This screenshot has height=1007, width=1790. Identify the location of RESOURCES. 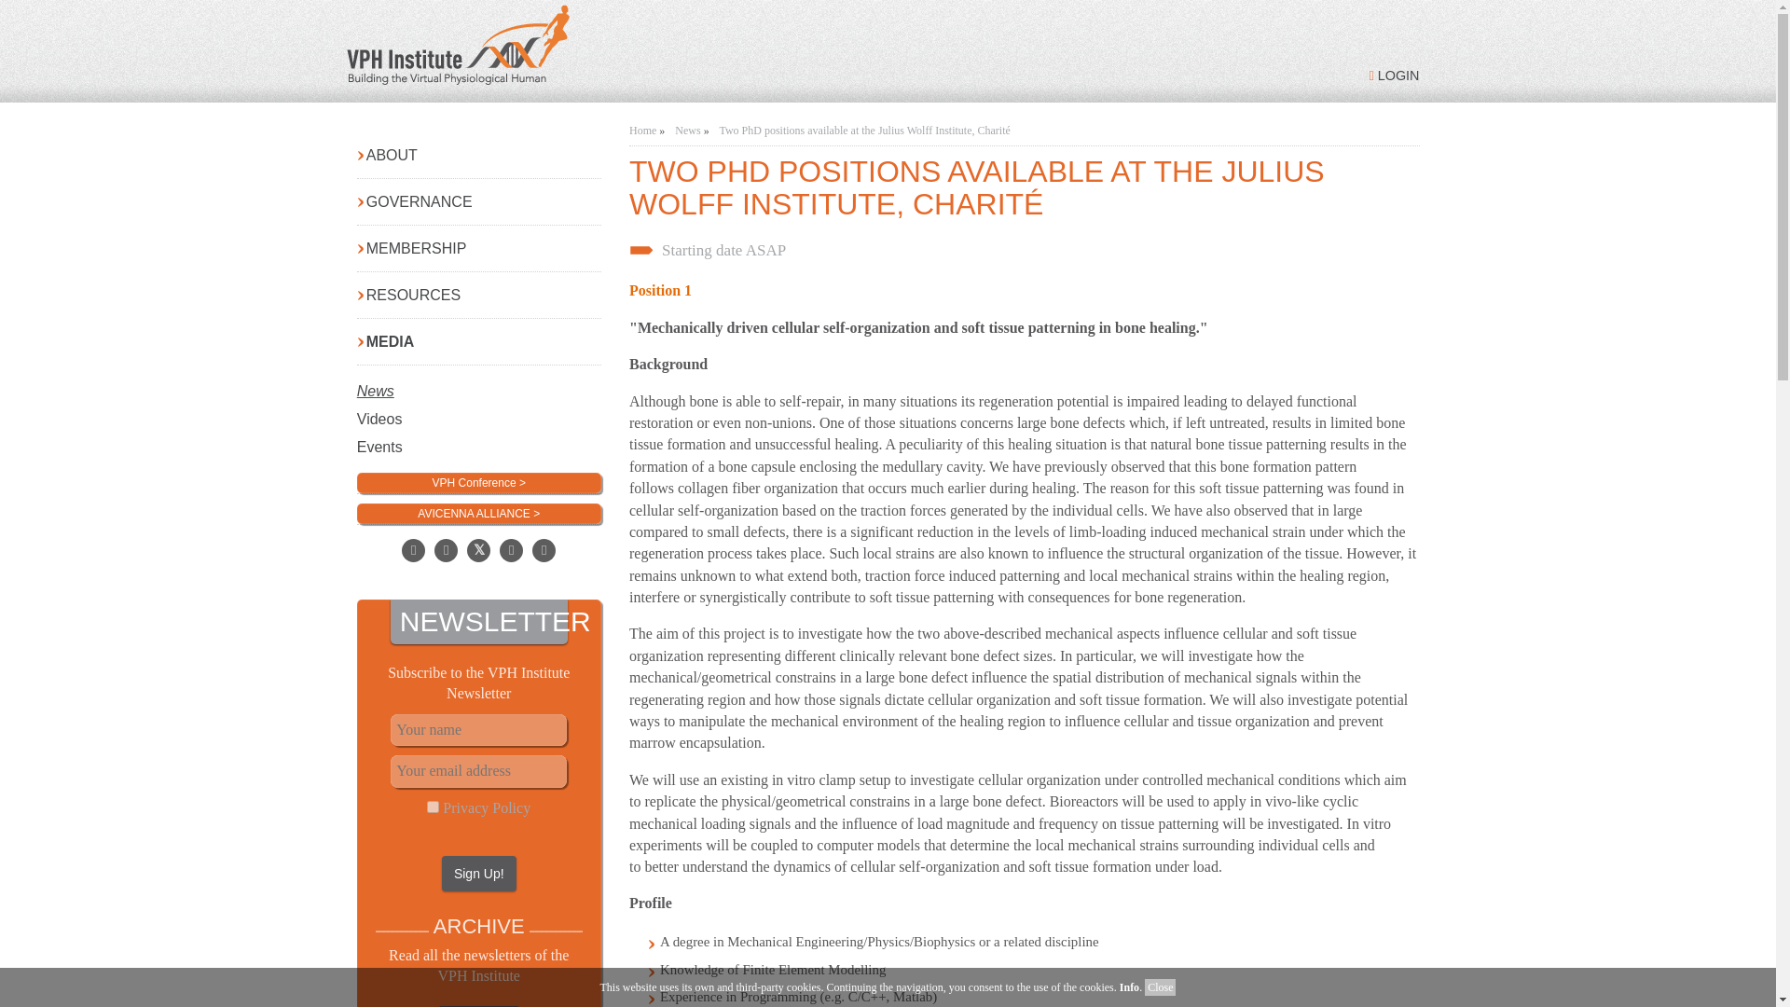
(479, 295).